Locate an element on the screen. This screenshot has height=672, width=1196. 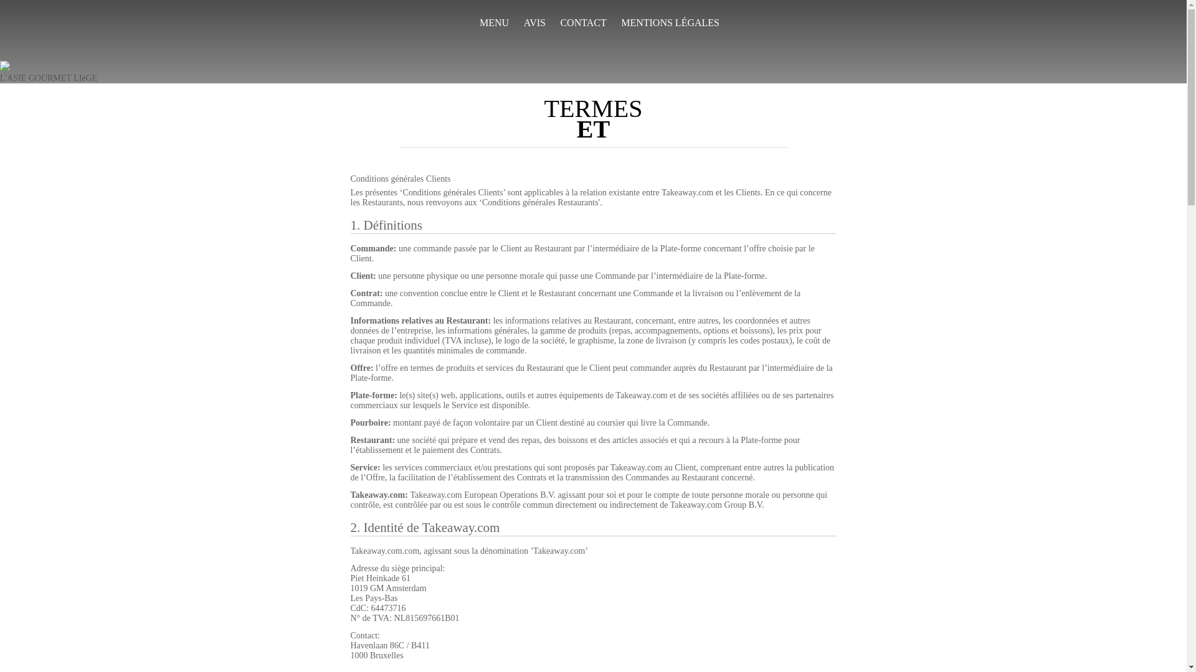
AVIS is located at coordinates (534, 23).